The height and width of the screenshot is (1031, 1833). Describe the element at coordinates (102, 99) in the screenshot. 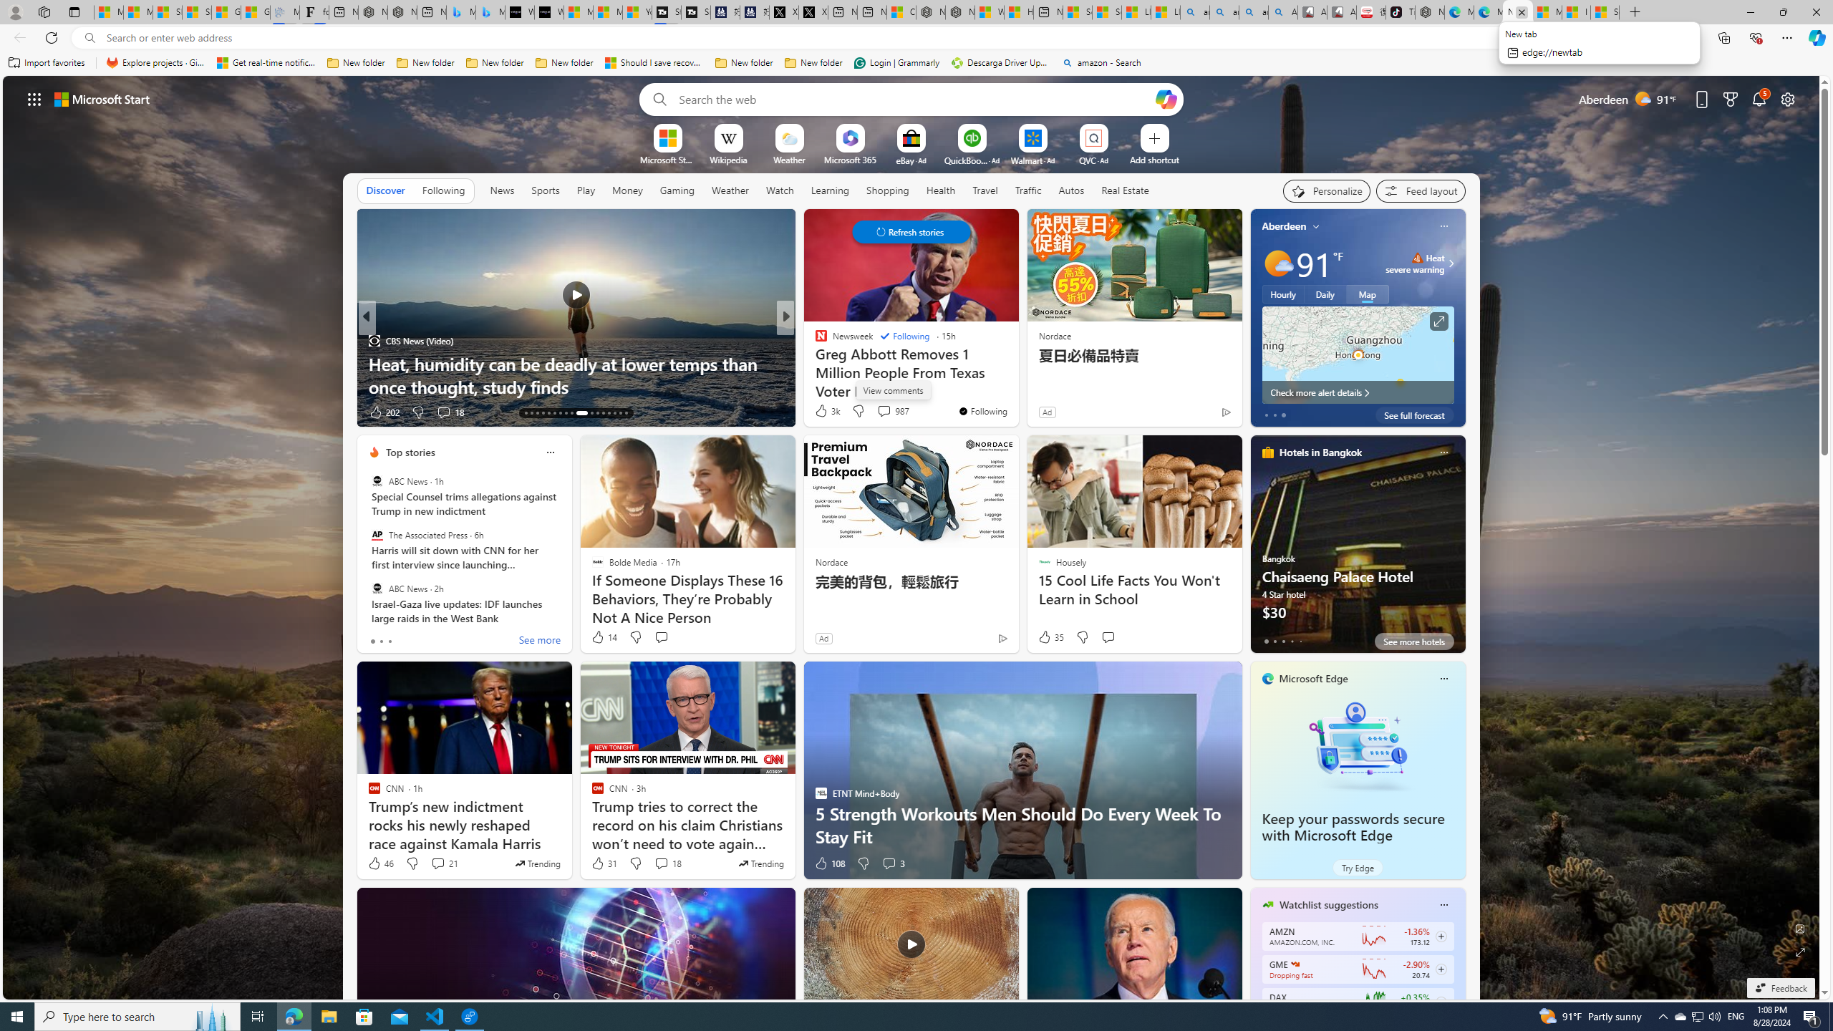

I see `Microsoft start` at that location.